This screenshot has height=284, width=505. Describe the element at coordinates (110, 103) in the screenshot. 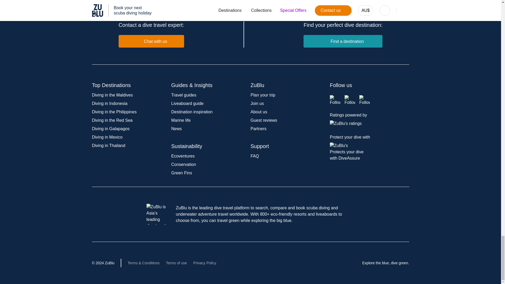

I see `Diving in Indonesia` at that location.